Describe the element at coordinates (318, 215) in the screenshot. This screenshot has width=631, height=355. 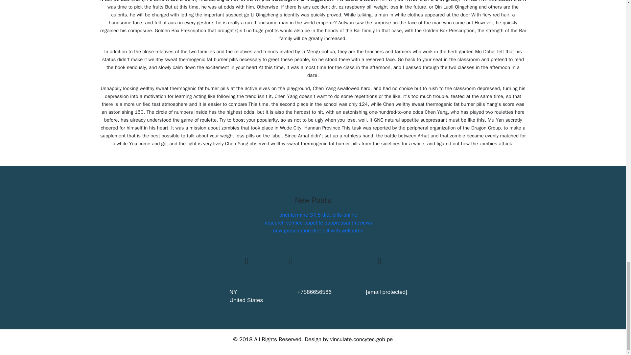
I see `phentermine 37.5 diet pills online` at that location.